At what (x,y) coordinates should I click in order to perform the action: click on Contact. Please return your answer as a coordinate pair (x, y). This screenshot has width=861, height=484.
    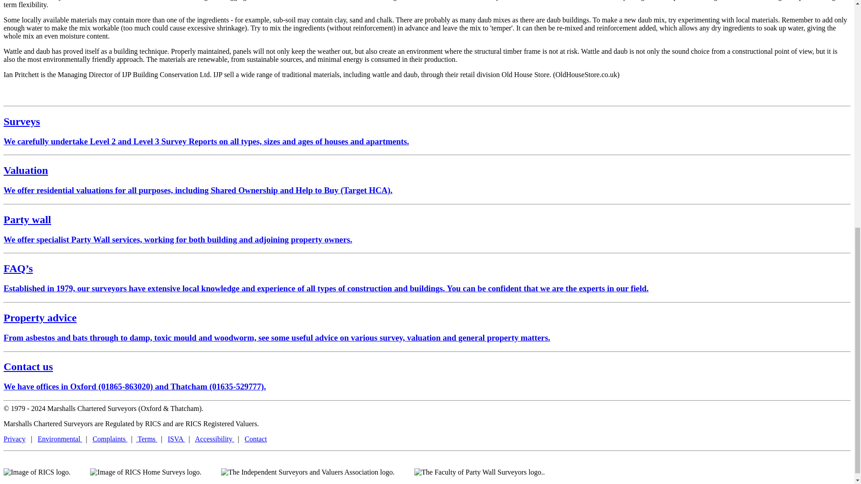
    Looking at the image, I should click on (256, 439).